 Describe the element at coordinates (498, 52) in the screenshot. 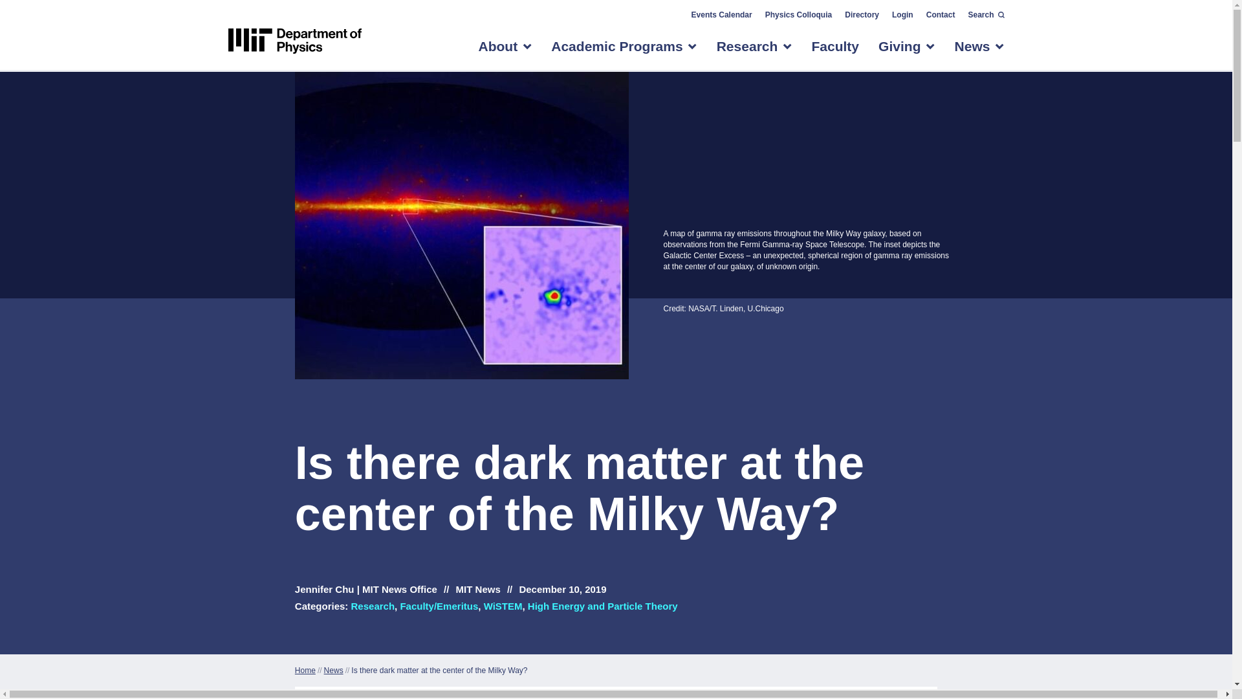

I see `About` at that location.